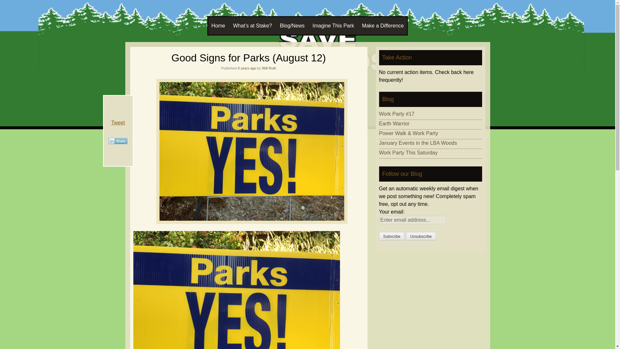 The image size is (620, 349). Describe the element at coordinates (118, 122) in the screenshot. I see `Tweet` at that location.